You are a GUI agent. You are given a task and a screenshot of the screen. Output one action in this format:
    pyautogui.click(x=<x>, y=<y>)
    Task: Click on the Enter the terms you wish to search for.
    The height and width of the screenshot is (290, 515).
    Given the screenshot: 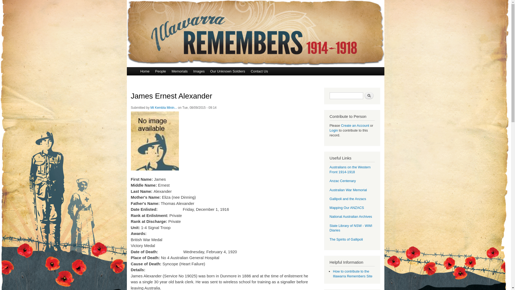 What is the action you would take?
    pyautogui.click(x=346, y=96)
    